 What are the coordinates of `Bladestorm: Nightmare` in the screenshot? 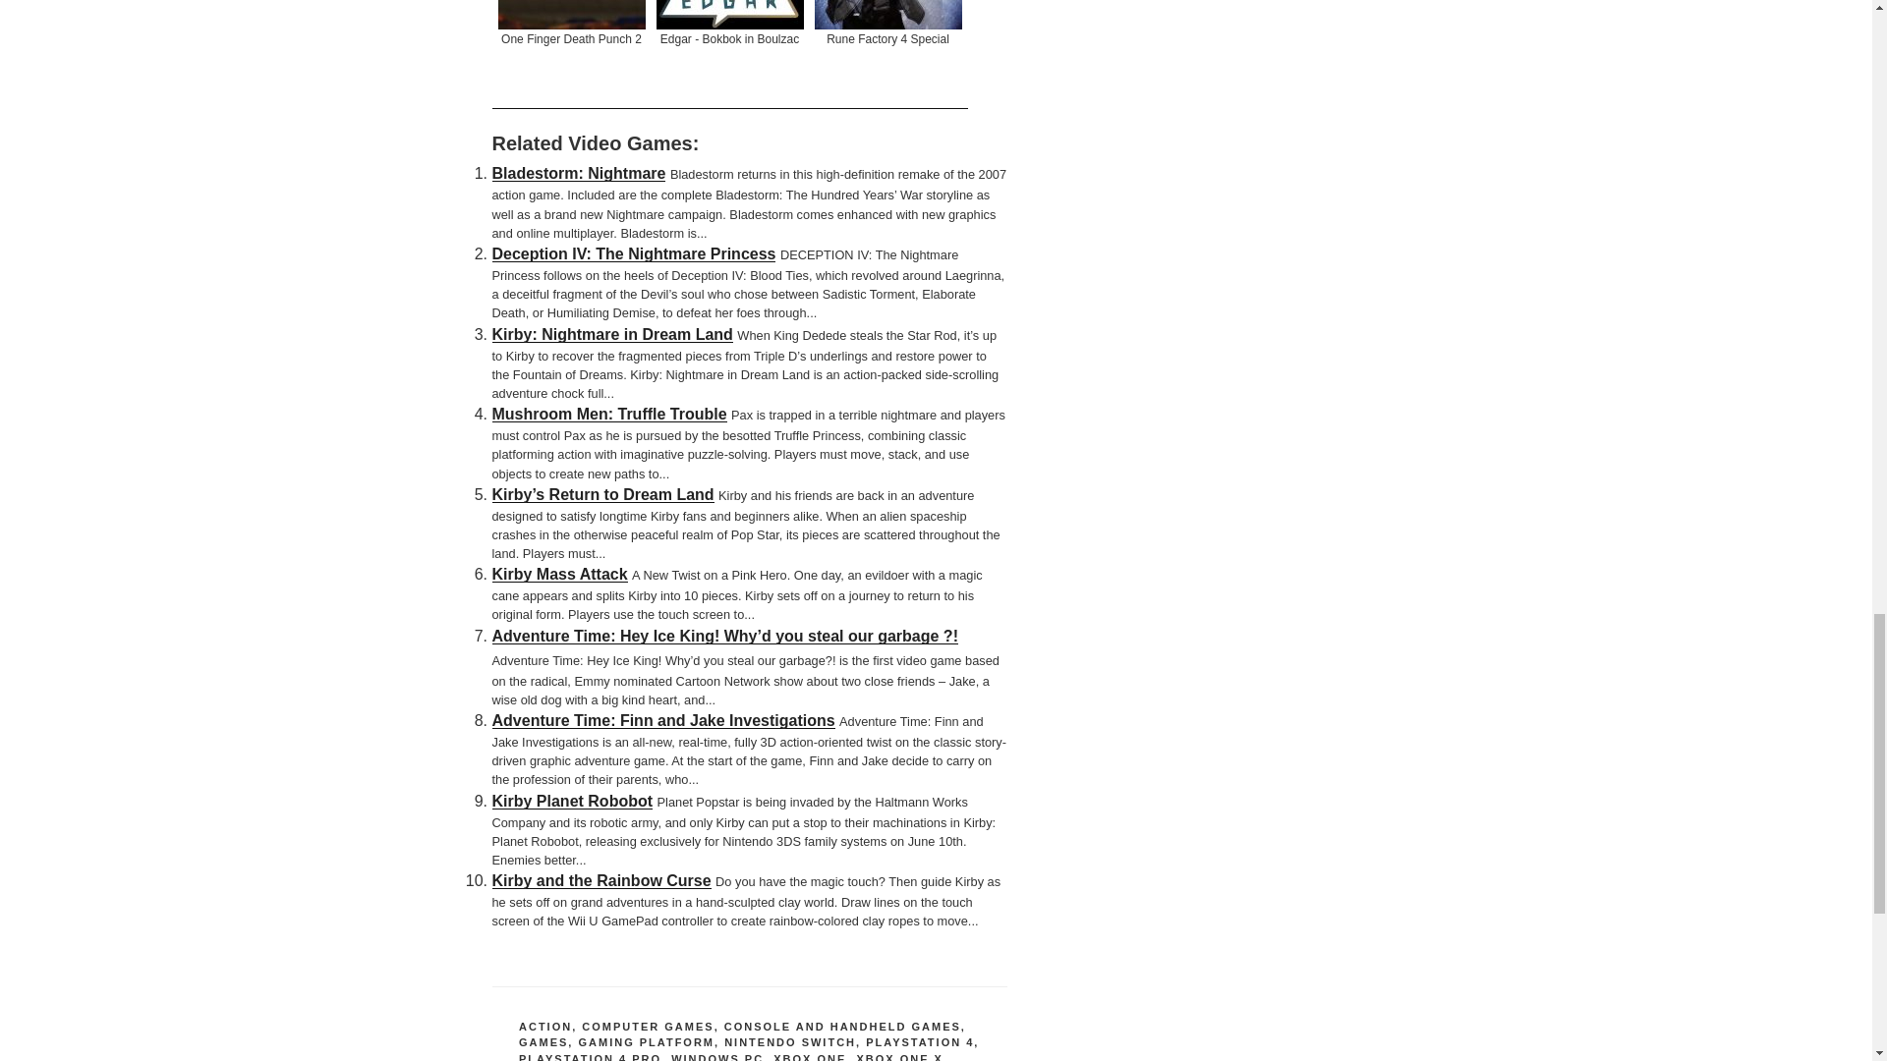 It's located at (578, 173).